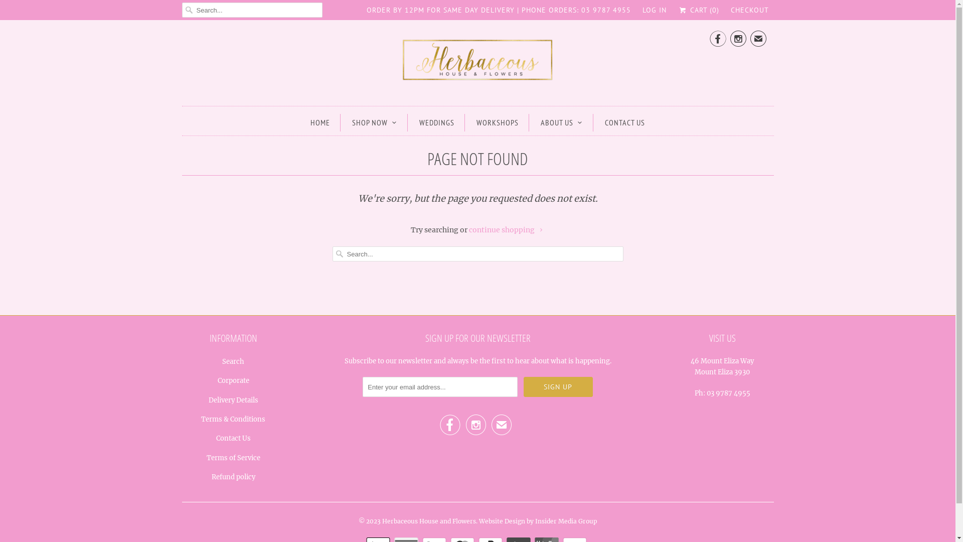 This screenshot has width=963, height=542. What do you see at coordinates (728, 393) in the screenshot?
I see `03 9787 4955` at bounding box center [728, 393].